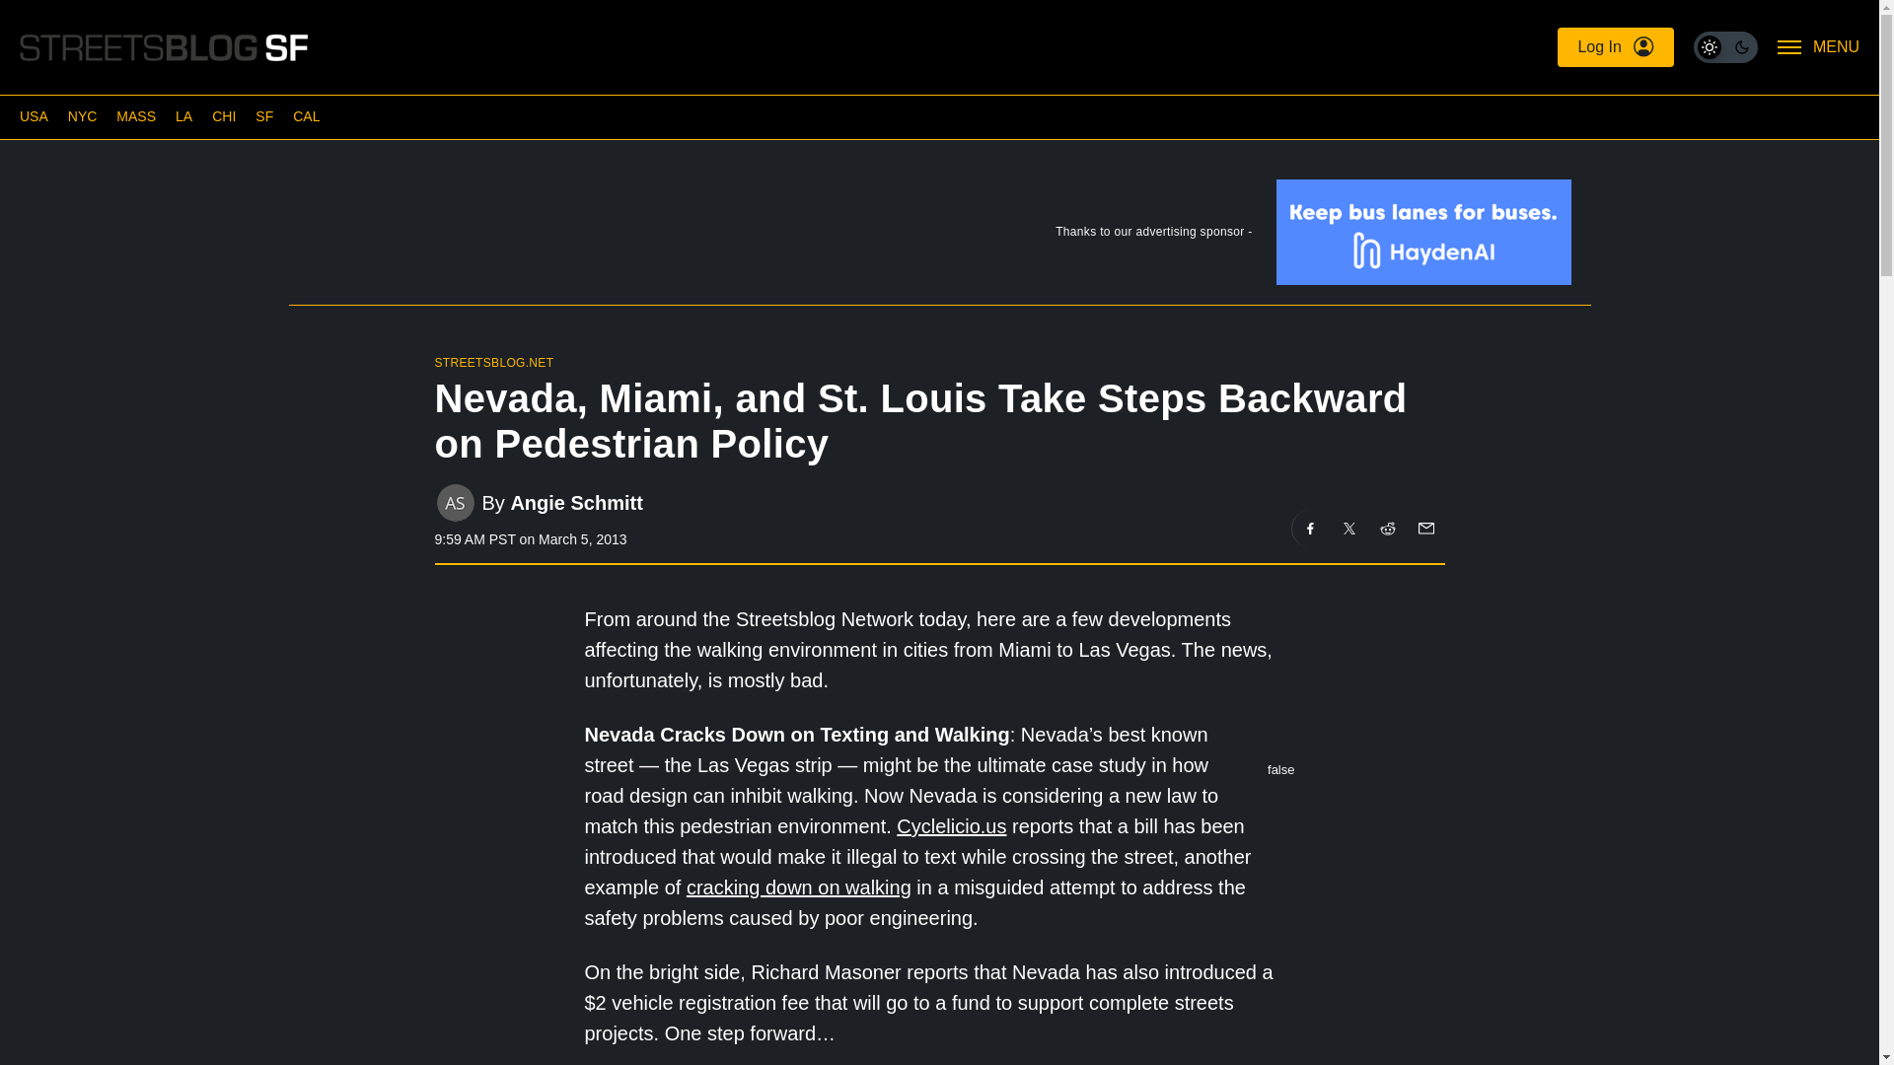  Describe the element at coordinates (951, 826) in the screenshot. I see `Cyclelicio.us` at that location.